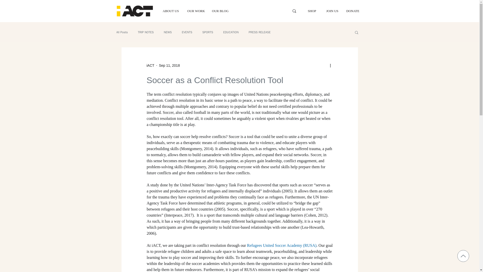  What do you see at coordinates (332, 11) in the screenshot?
I see `JOIN US` at bounding box center [332, 11].